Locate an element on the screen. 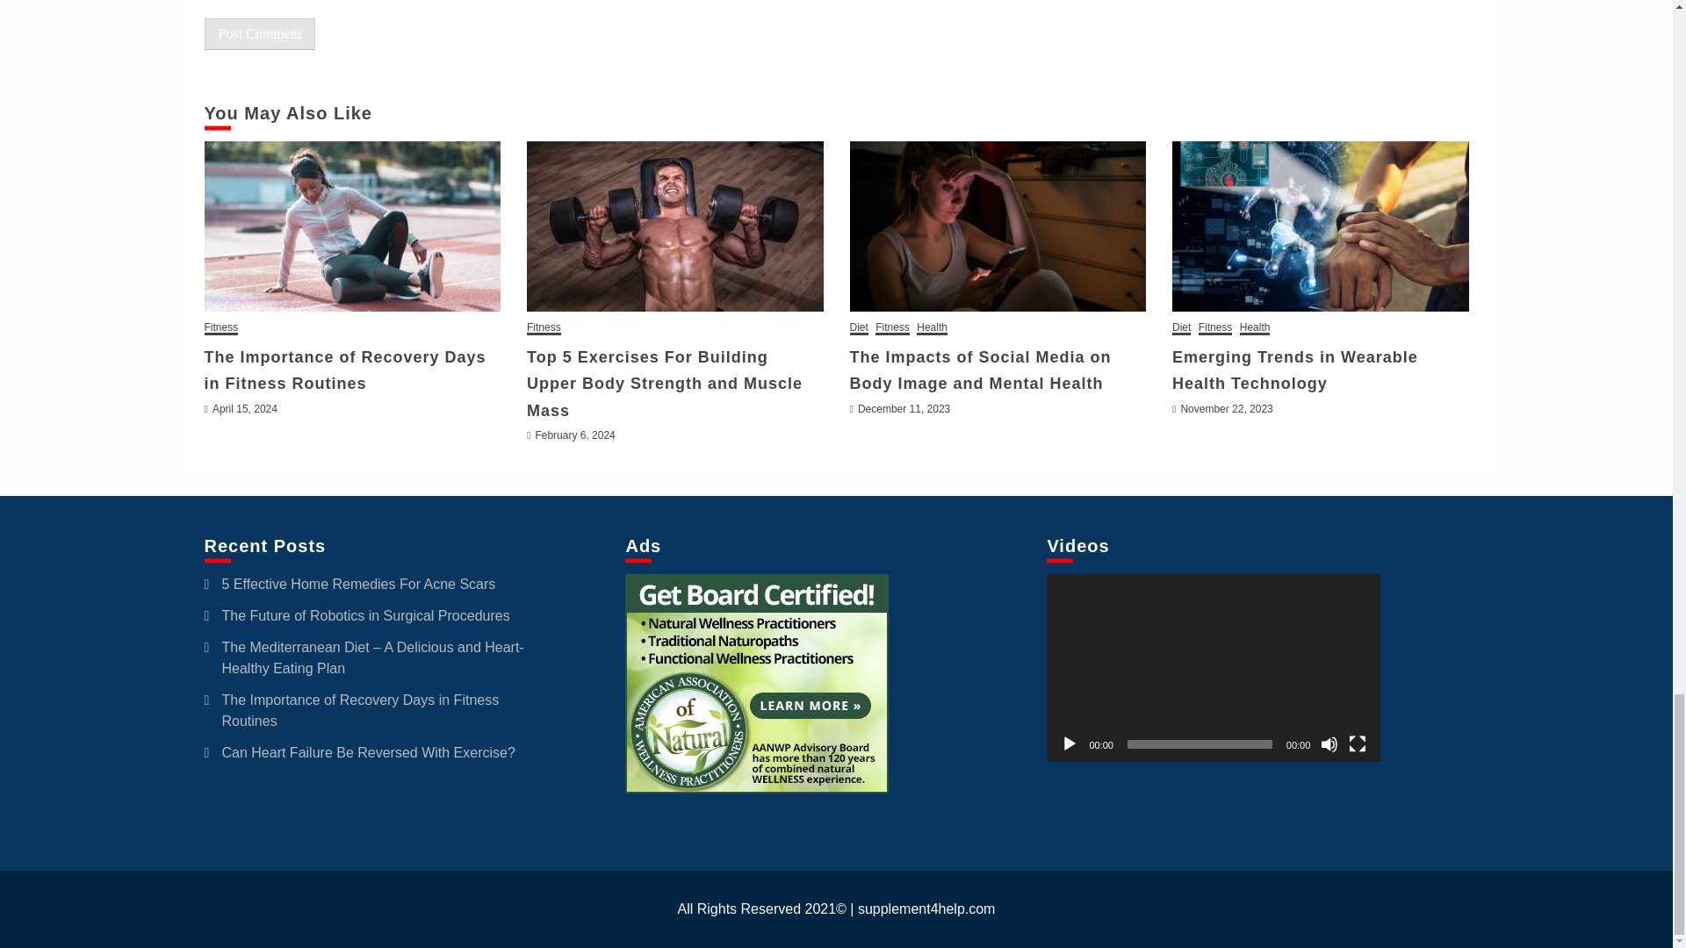 Image resolution: width=1686 pixels, height=948 pixels. Fullscreen is located at coordinates (1358, 744).